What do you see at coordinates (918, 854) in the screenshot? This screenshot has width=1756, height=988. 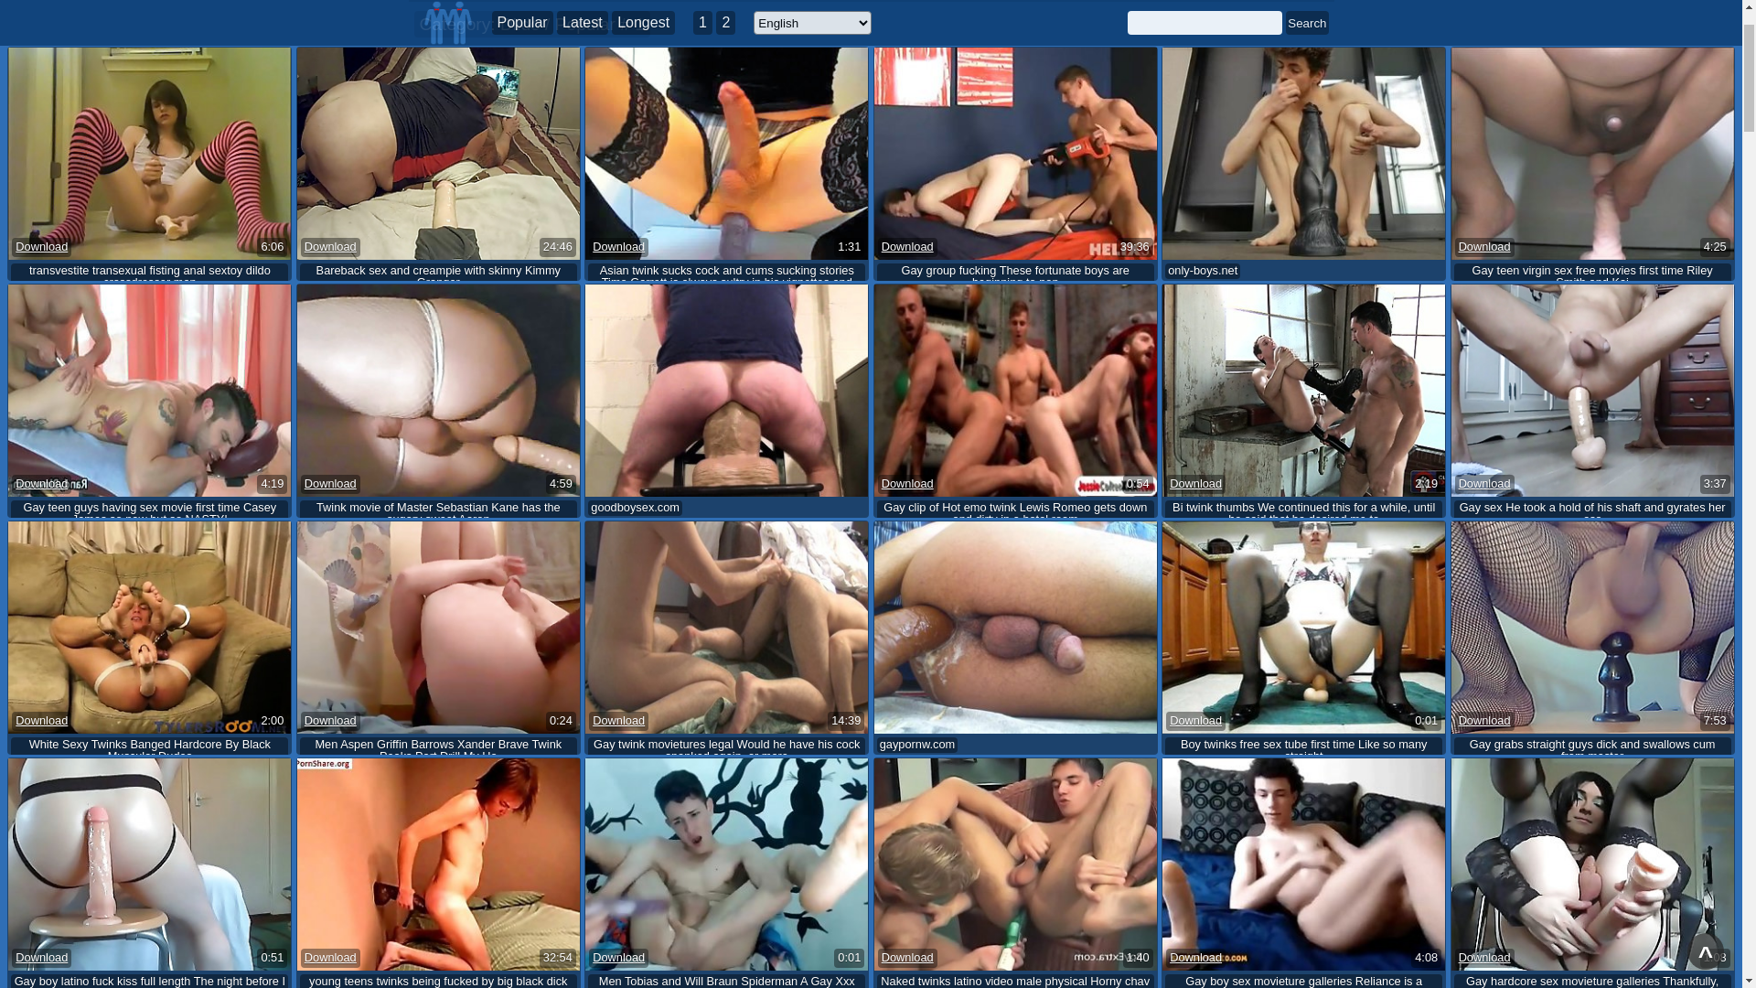 I see `gaypornw.com` at bounding box center [918, 854].